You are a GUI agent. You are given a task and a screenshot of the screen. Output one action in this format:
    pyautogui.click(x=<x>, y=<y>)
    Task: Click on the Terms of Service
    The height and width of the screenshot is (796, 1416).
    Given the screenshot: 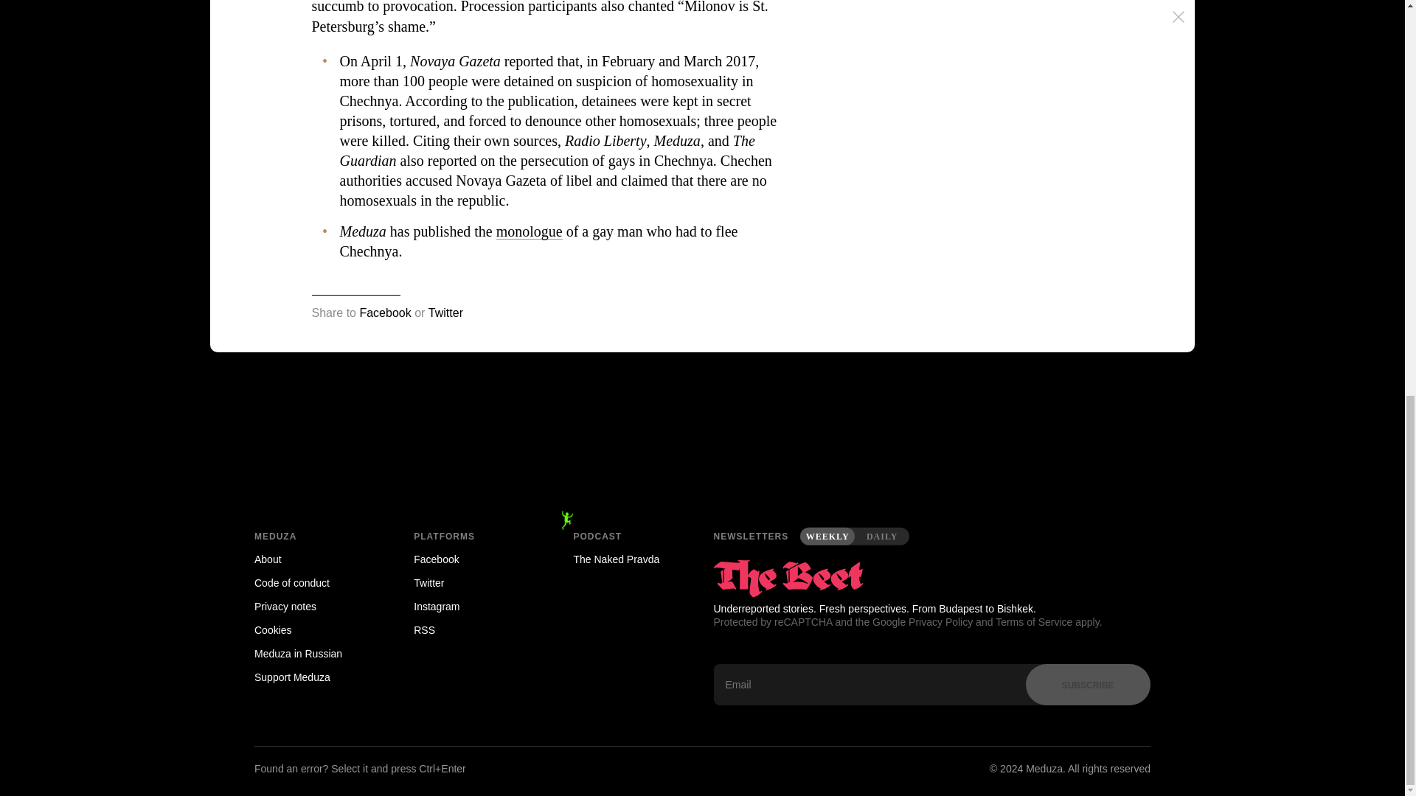 What is the action you would take?
    pyautogui.click(x=1033, y=622)
    